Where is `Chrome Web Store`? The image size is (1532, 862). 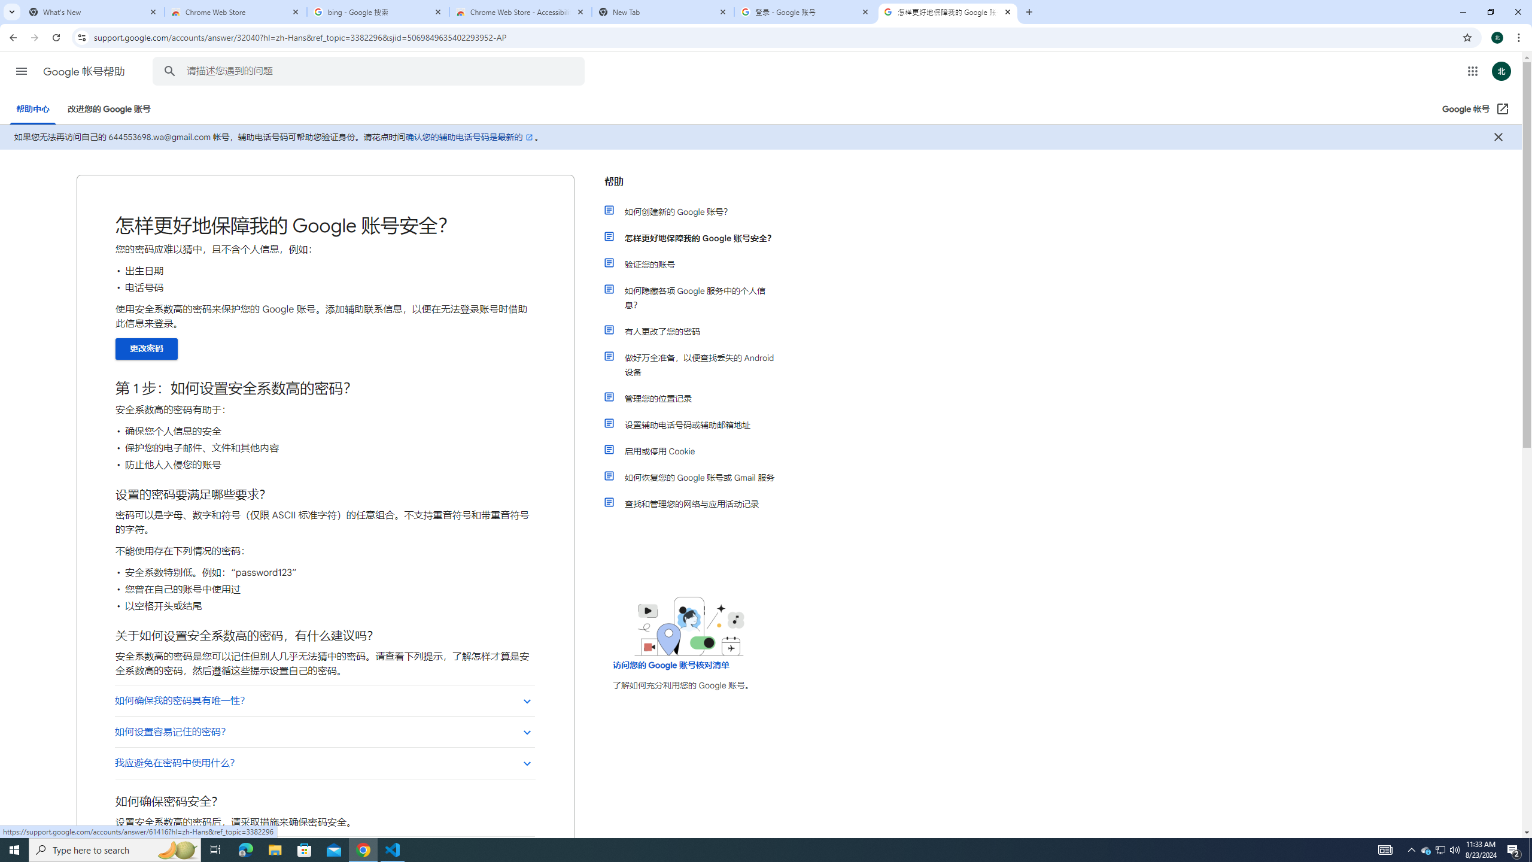
Chrome Web Store is located at coordinates (236, 12).